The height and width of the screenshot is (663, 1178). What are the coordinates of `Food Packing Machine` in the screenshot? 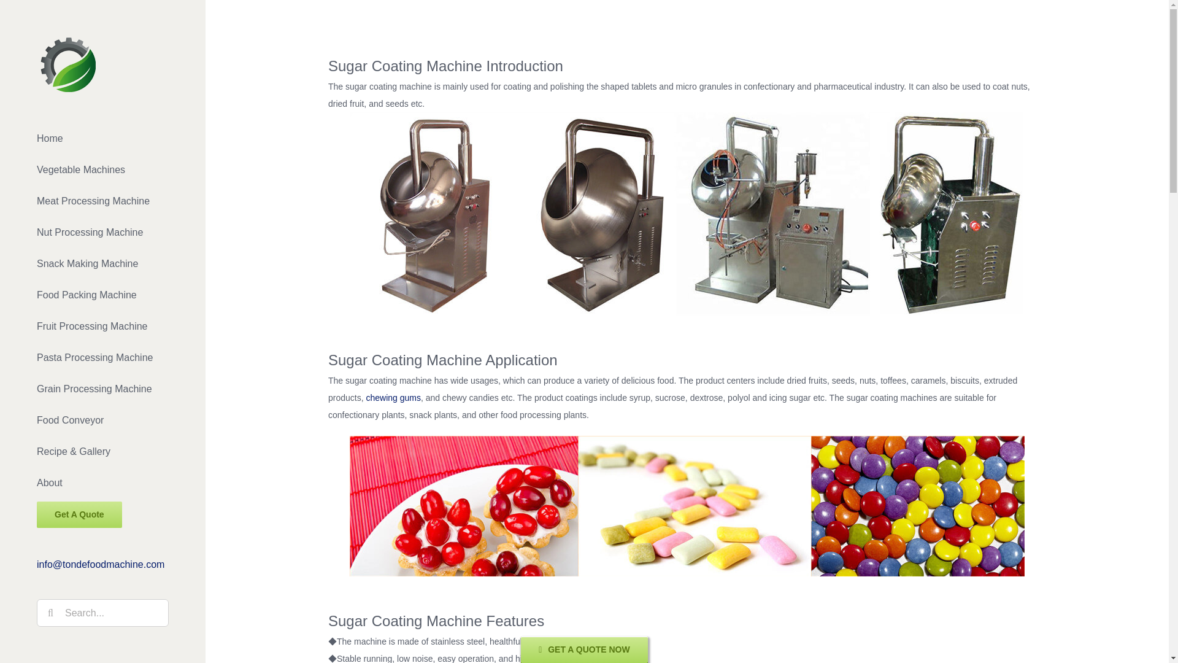 It's located at (102, 295).